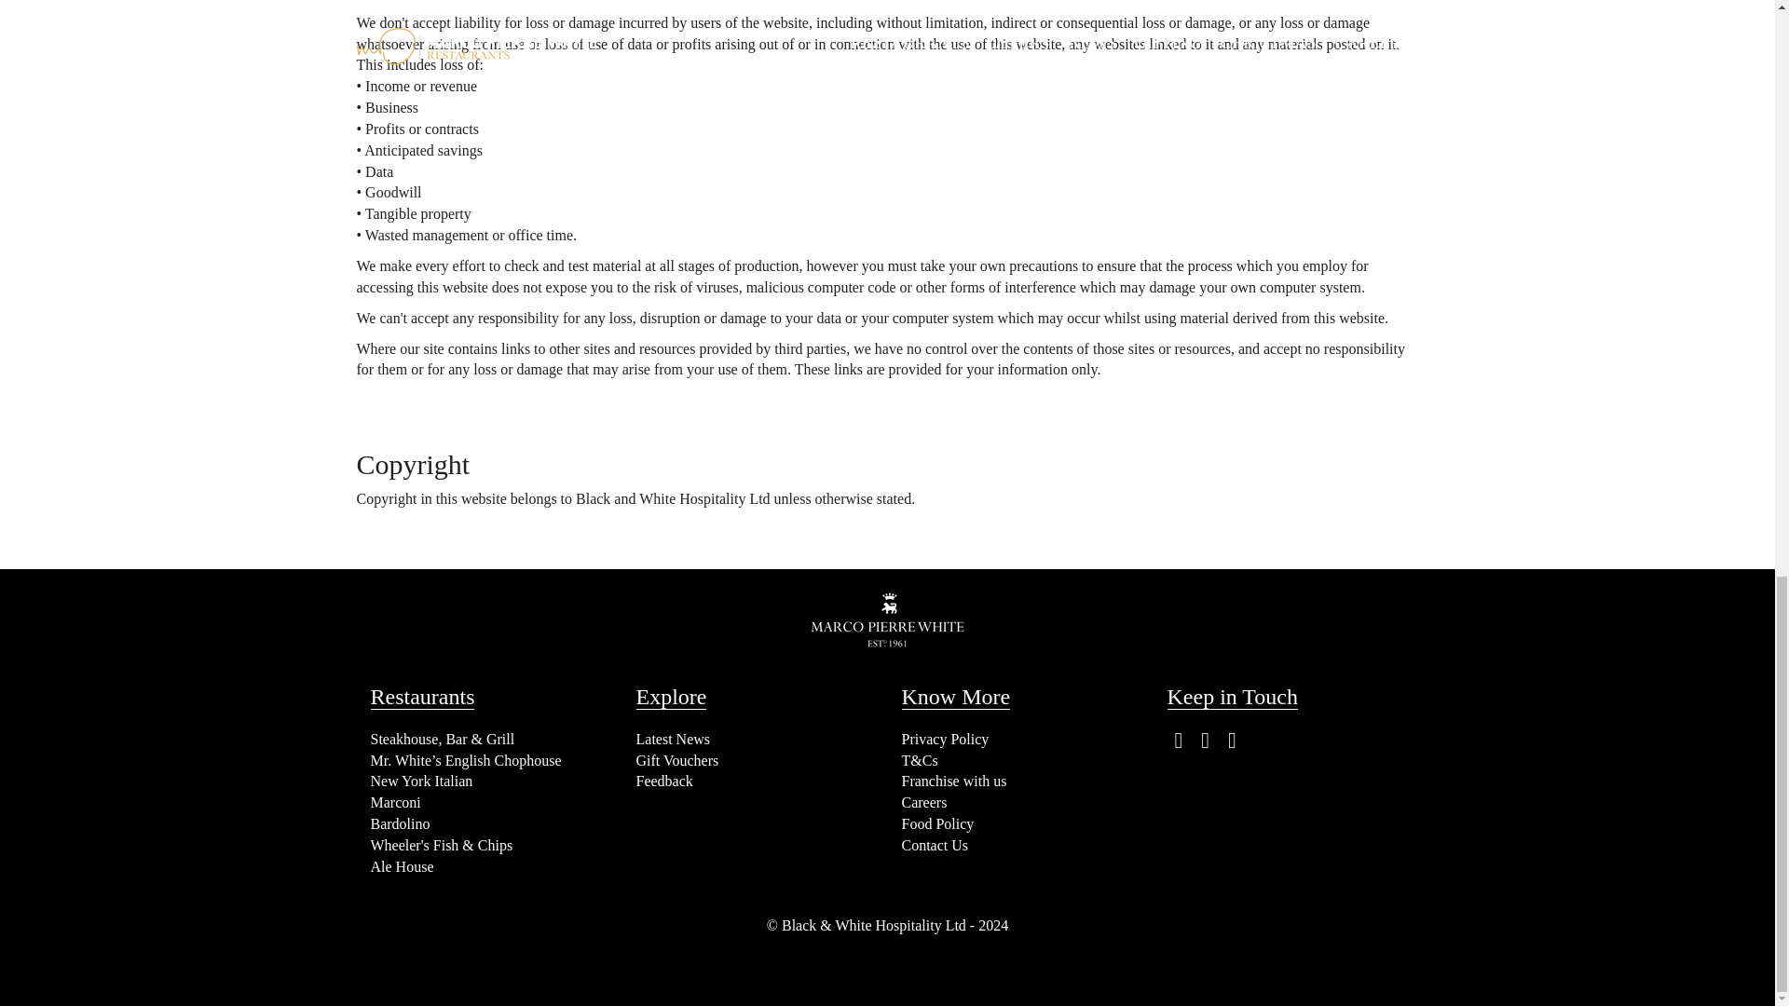  What do you see at coordinates (673, 740) in the screenshot?
I see `Latest News` at bounding box center [673, 740].